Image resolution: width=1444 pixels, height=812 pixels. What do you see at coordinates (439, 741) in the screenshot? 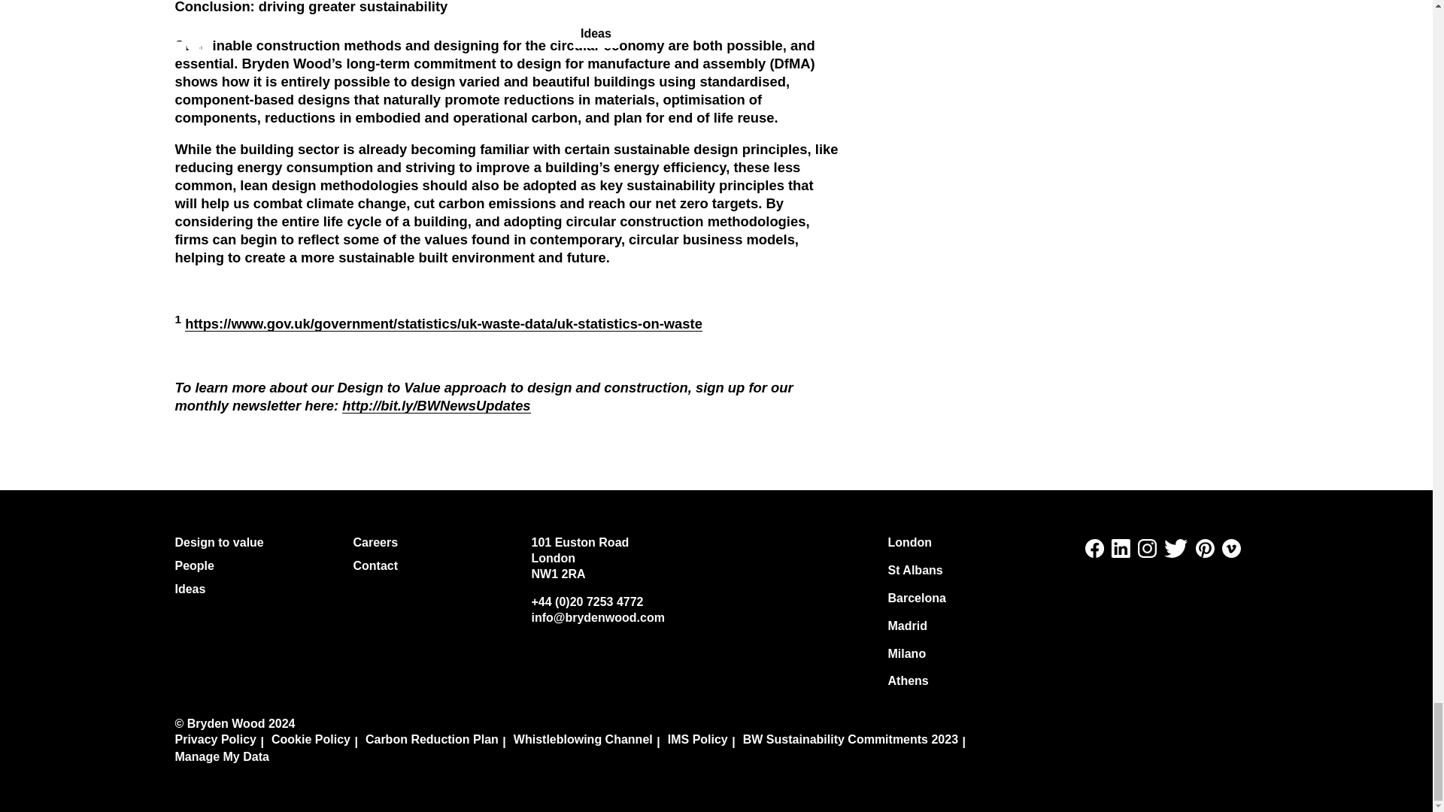
I see `Carbon Reduction Plan` at bounding box center [439, 741].